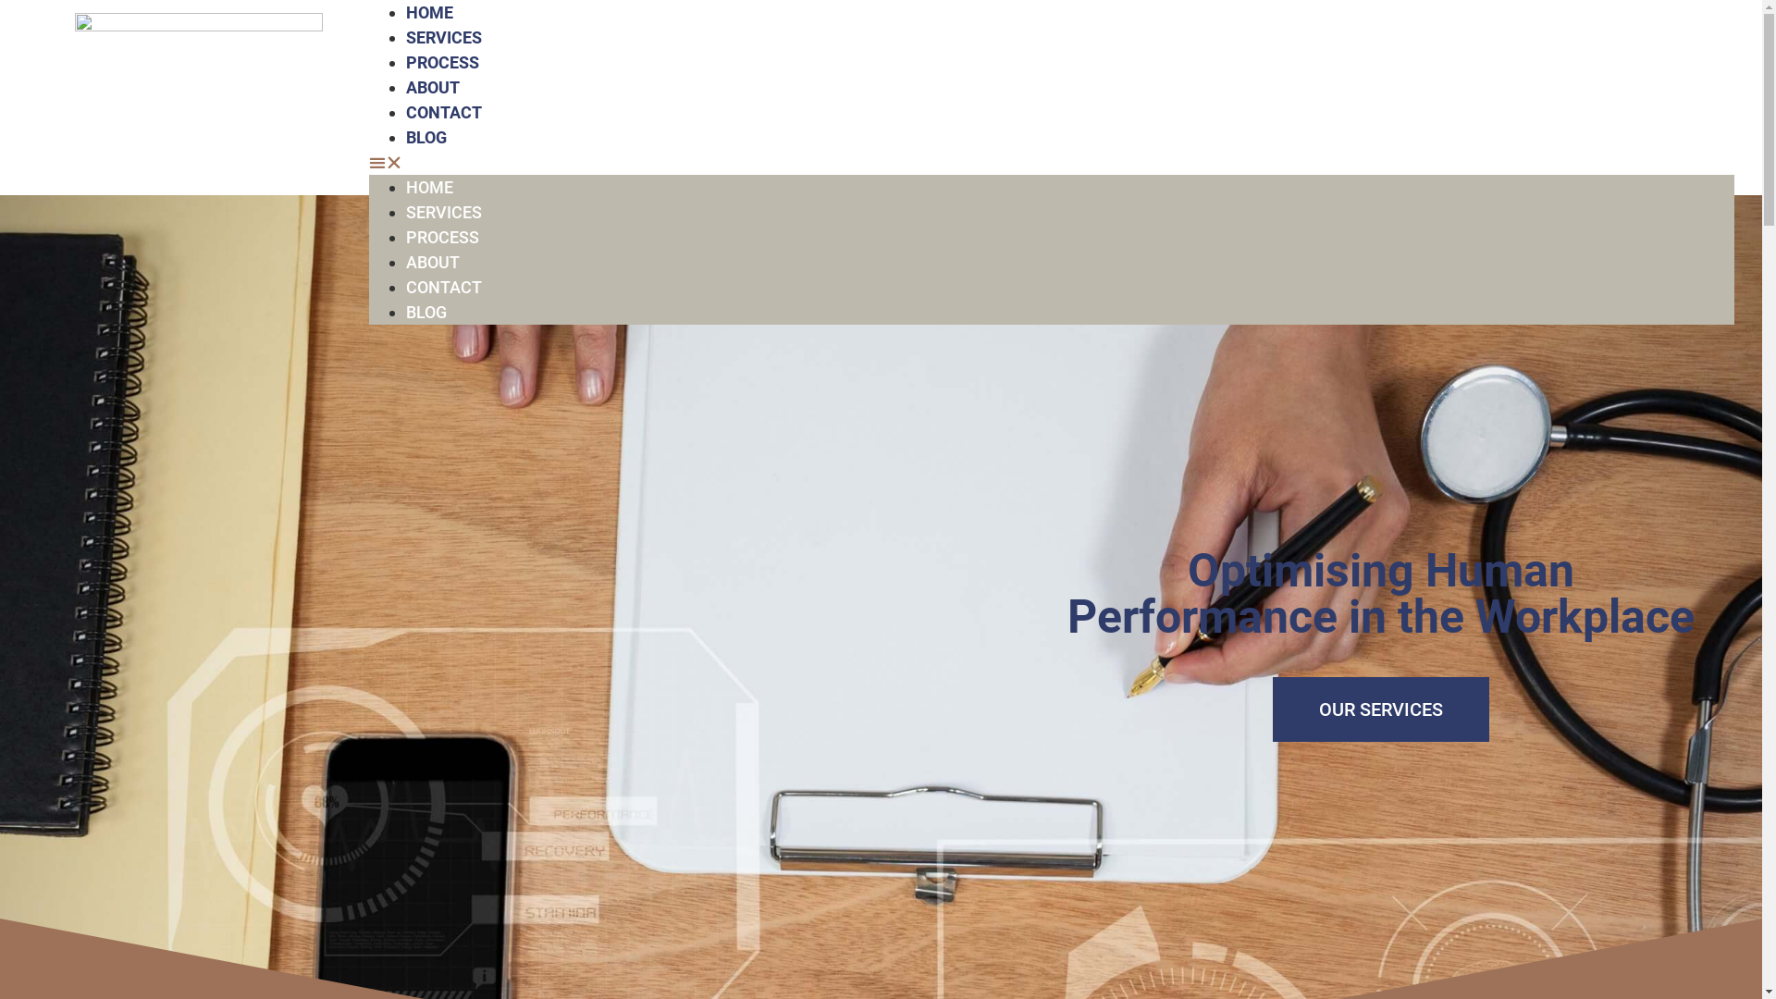  I want to click on BLOG, so click(426, 137).